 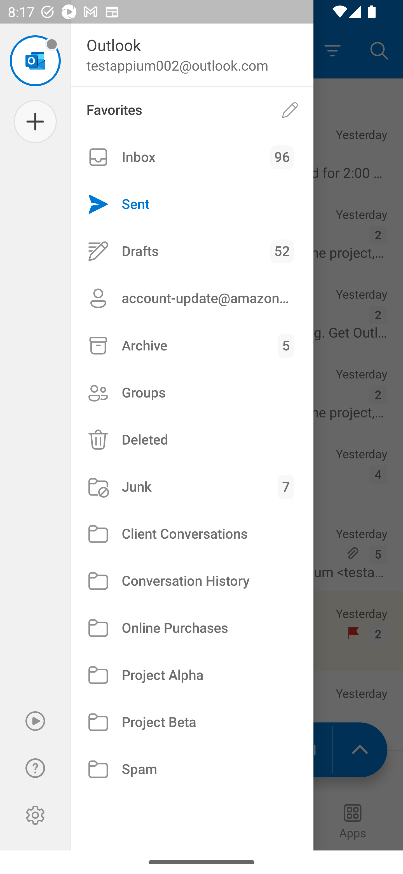 I want to click on Sent Sent,Selected, so click(x=192, y=204).